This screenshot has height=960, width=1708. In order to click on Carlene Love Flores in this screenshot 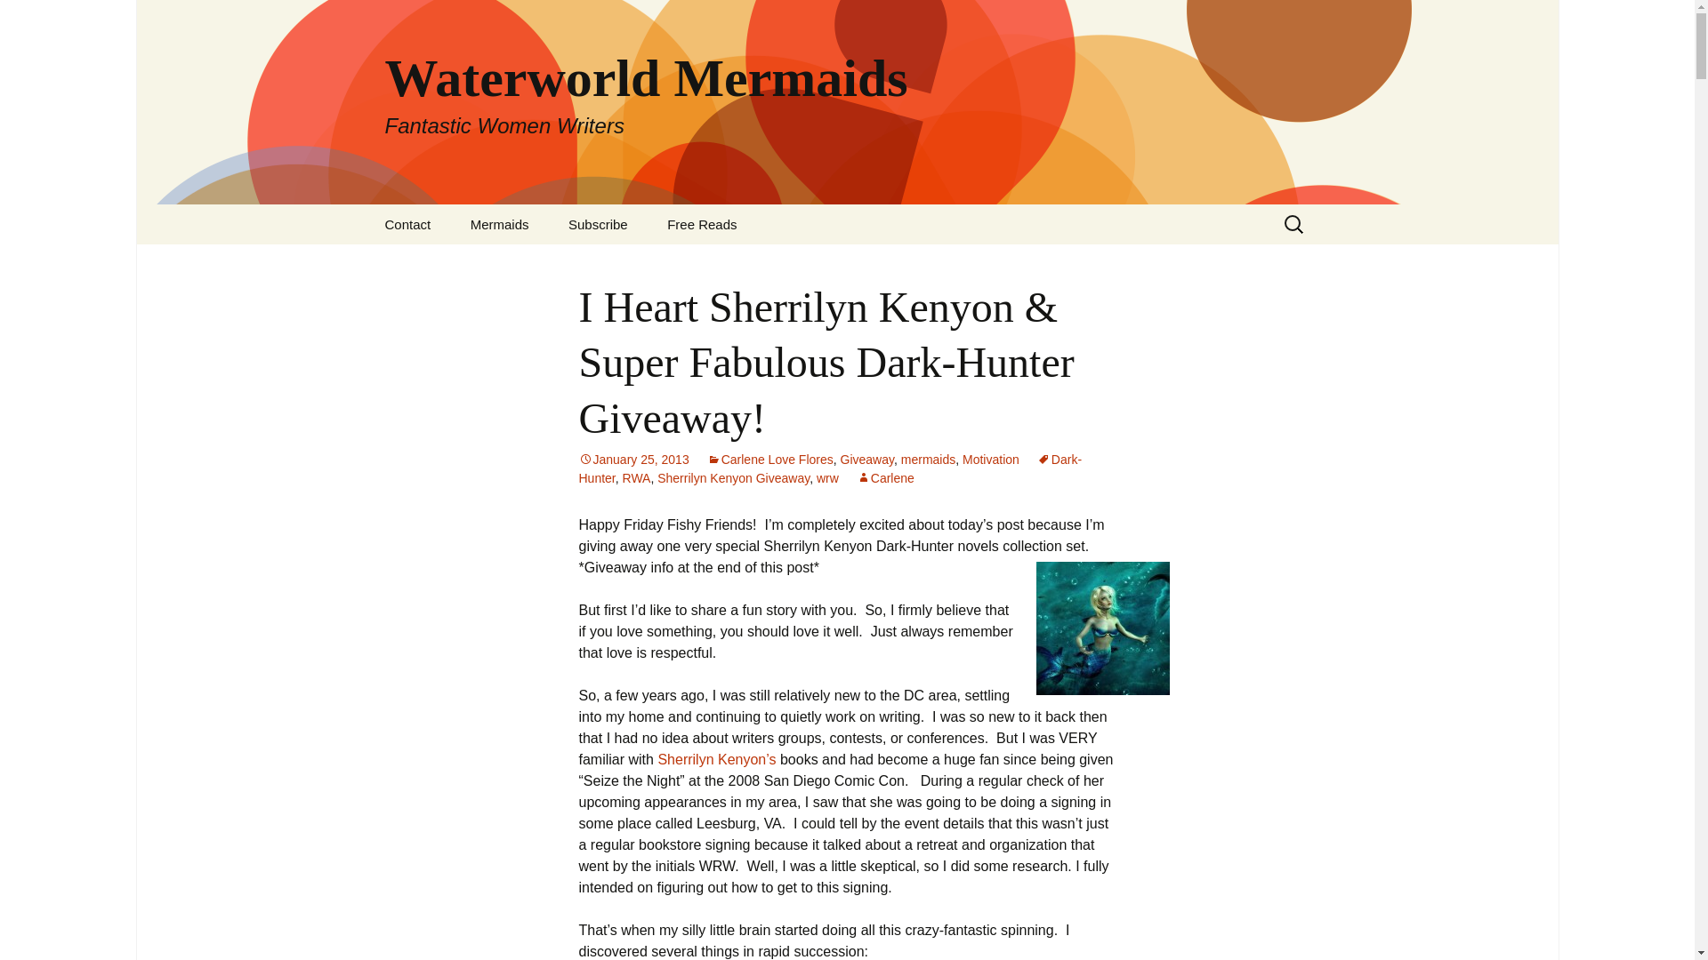, I will do `click(769, 459)`.